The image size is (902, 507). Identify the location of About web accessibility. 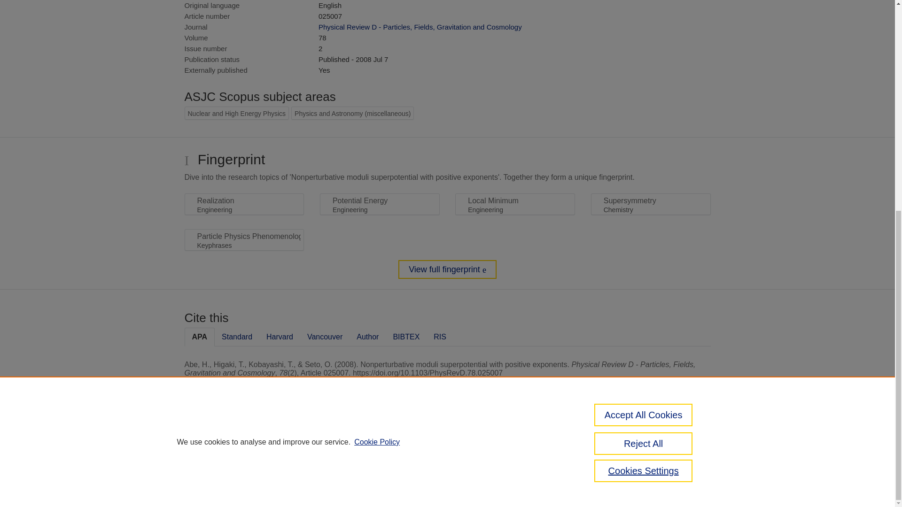
(675, 442).